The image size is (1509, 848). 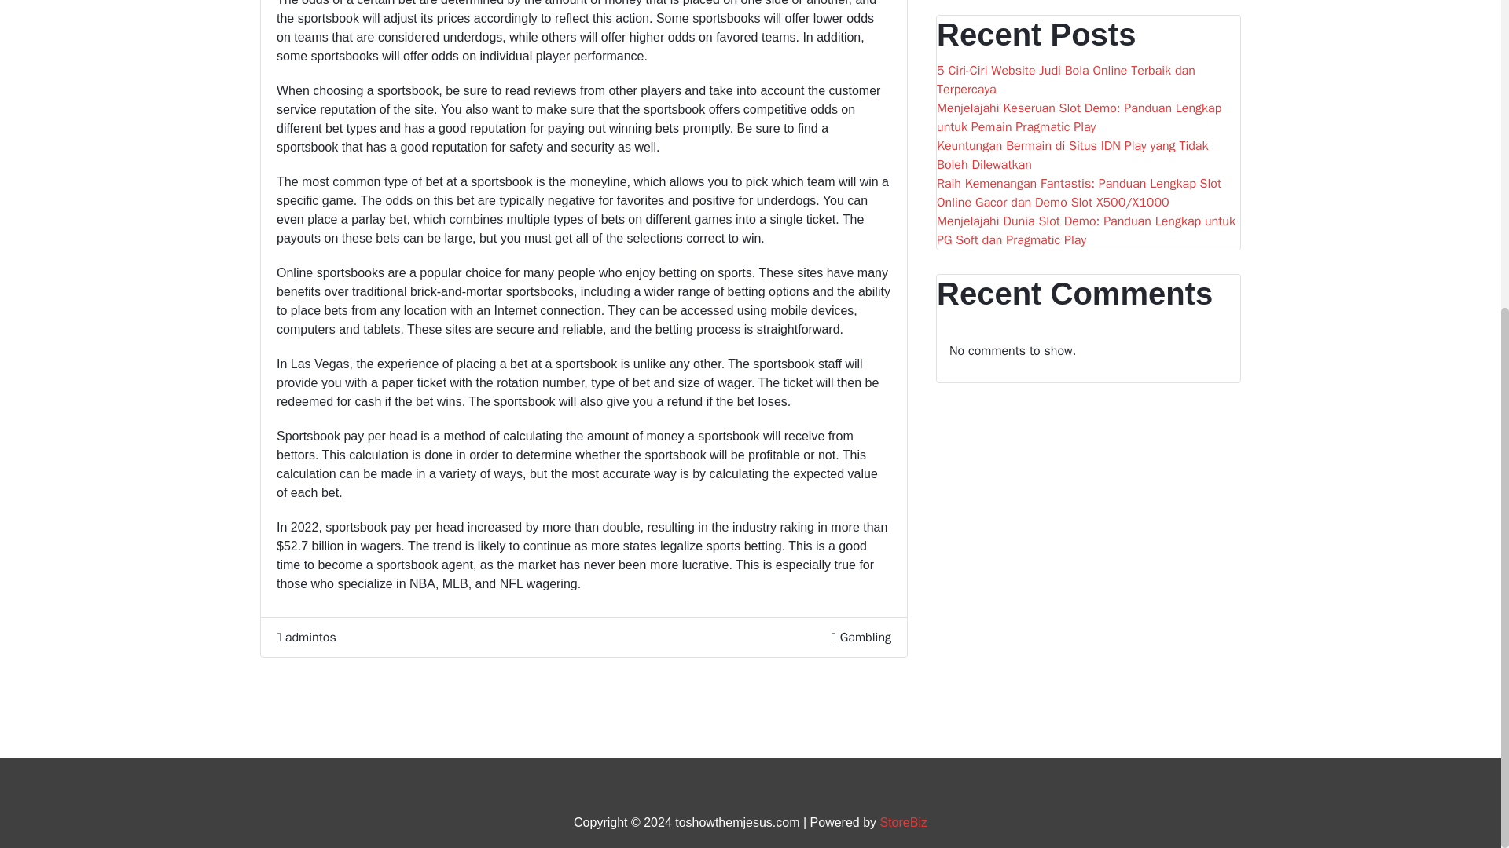 I want to click on admintos, so click(x=307, y=638).